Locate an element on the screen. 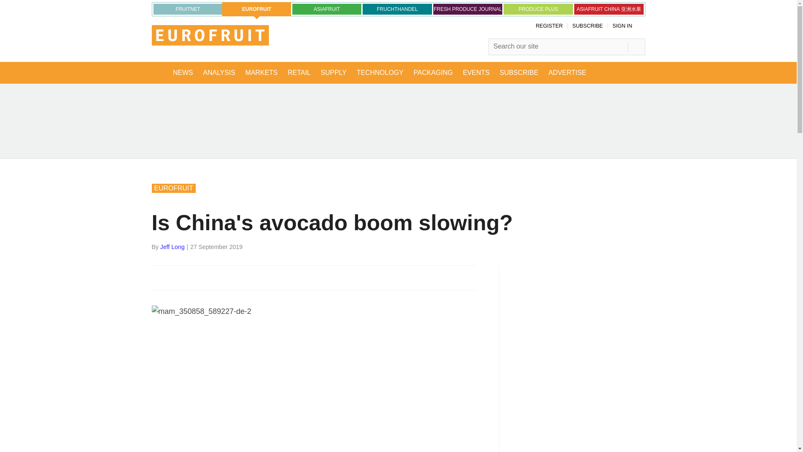  NEWS is located at coordinates (183, 72).